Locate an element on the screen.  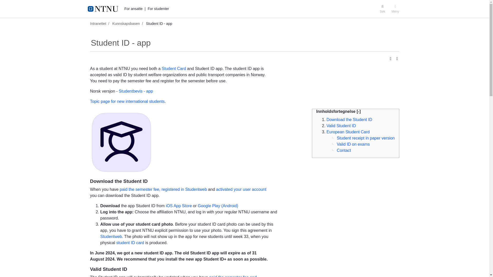
i.ntnu.no is located at coordinates (105, 9).